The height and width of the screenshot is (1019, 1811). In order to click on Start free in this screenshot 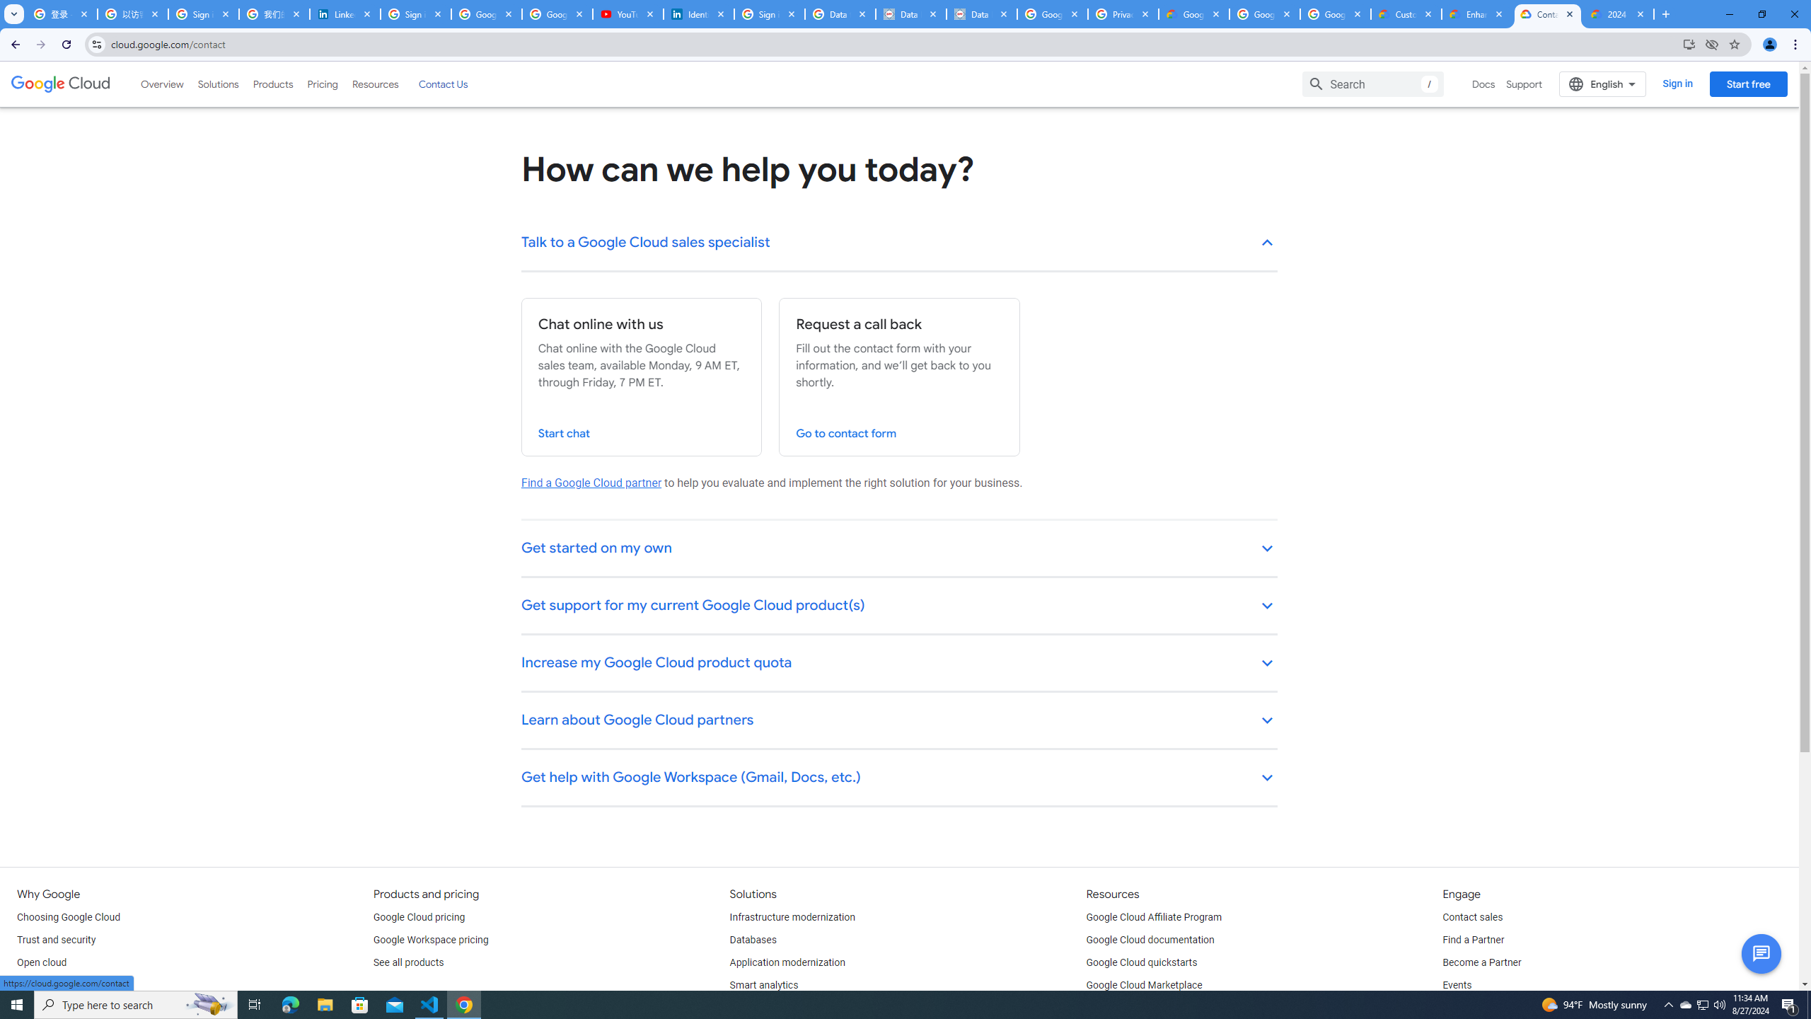, I will do `click(1748, 84)`.